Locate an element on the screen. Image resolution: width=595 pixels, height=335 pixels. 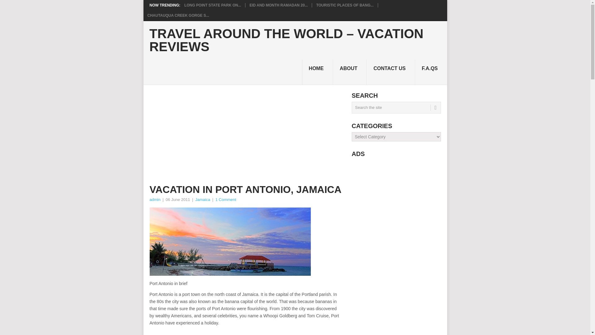
Jamaica is located at coordinates (202, 200).